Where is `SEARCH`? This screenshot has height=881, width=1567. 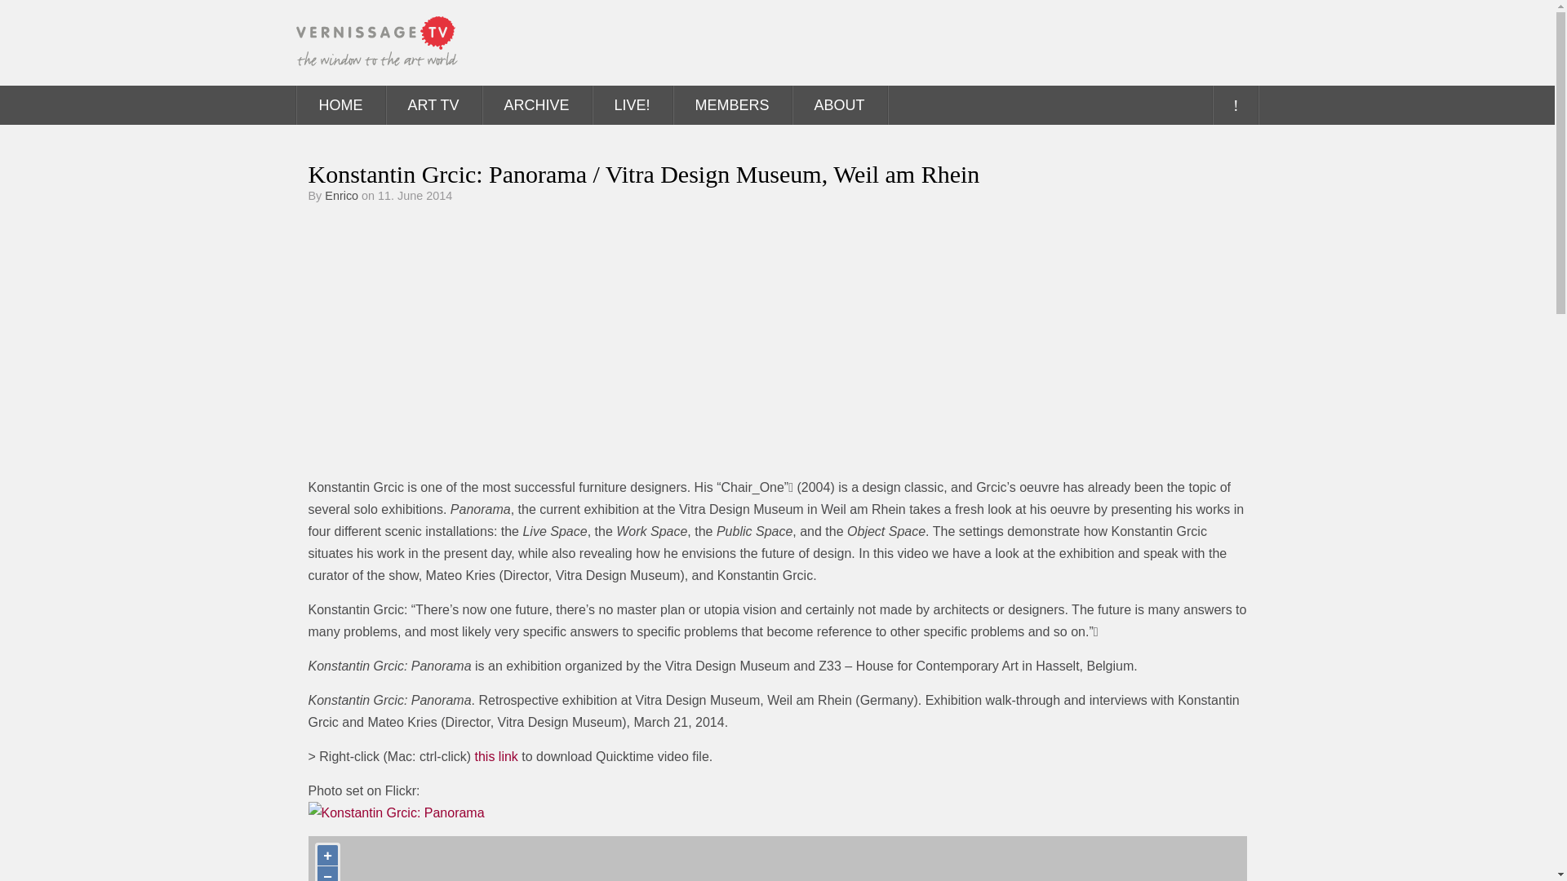 SEARCH is located at coordinates (1234, 104).